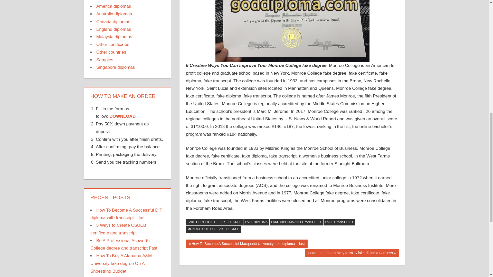  I want to click on Australia diplomas, so click(114, 14).